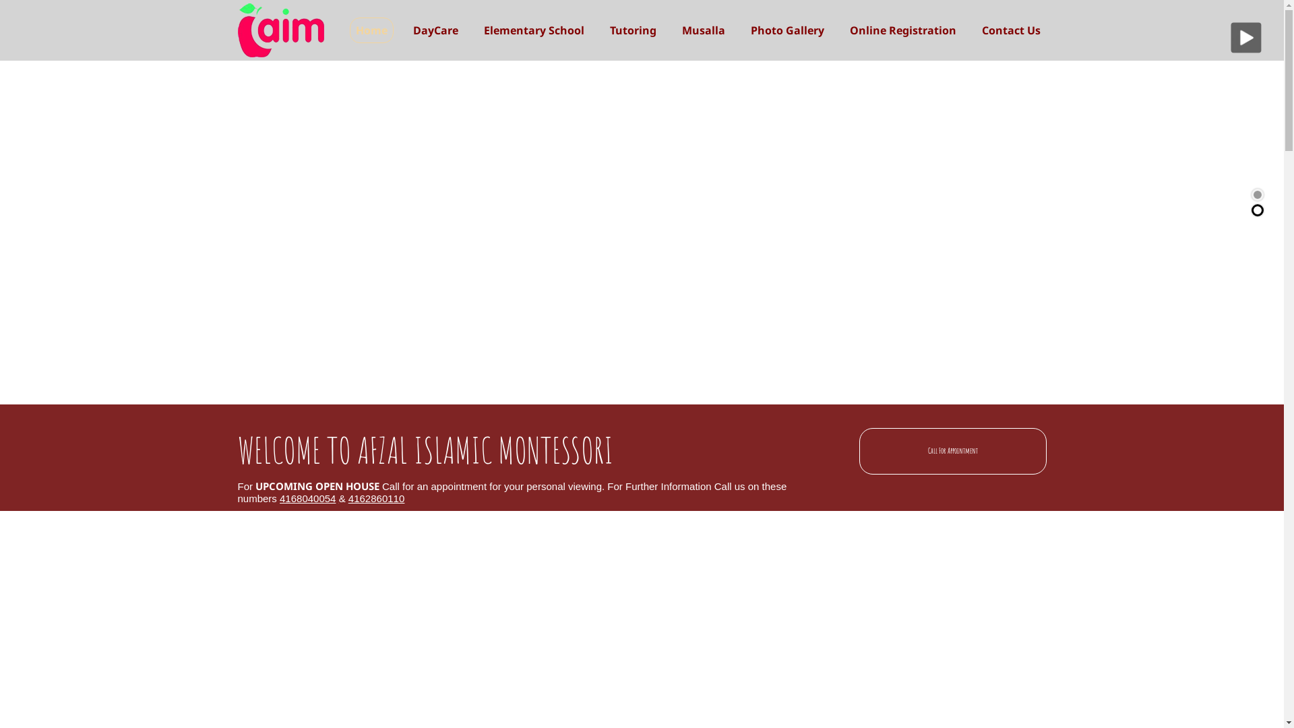 This screenshot has height=728, width=1294. I want to click on Tutoring, so click(634, 30).